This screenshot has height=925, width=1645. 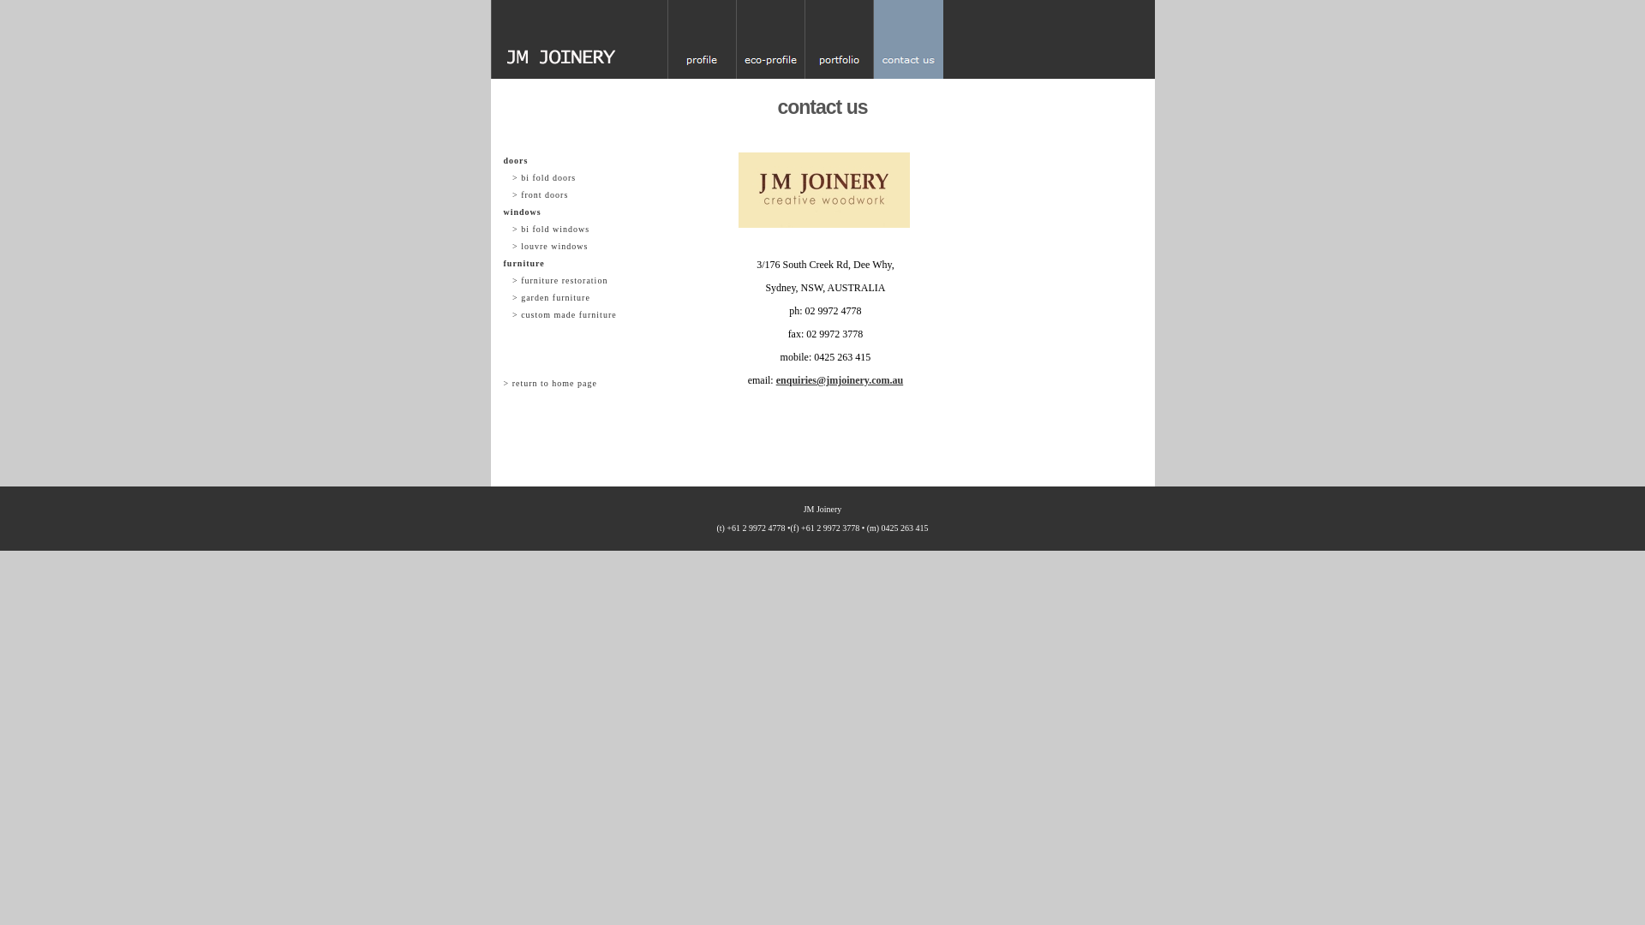 I want to click on    > bi fold windows, so click(x=572, y=230).